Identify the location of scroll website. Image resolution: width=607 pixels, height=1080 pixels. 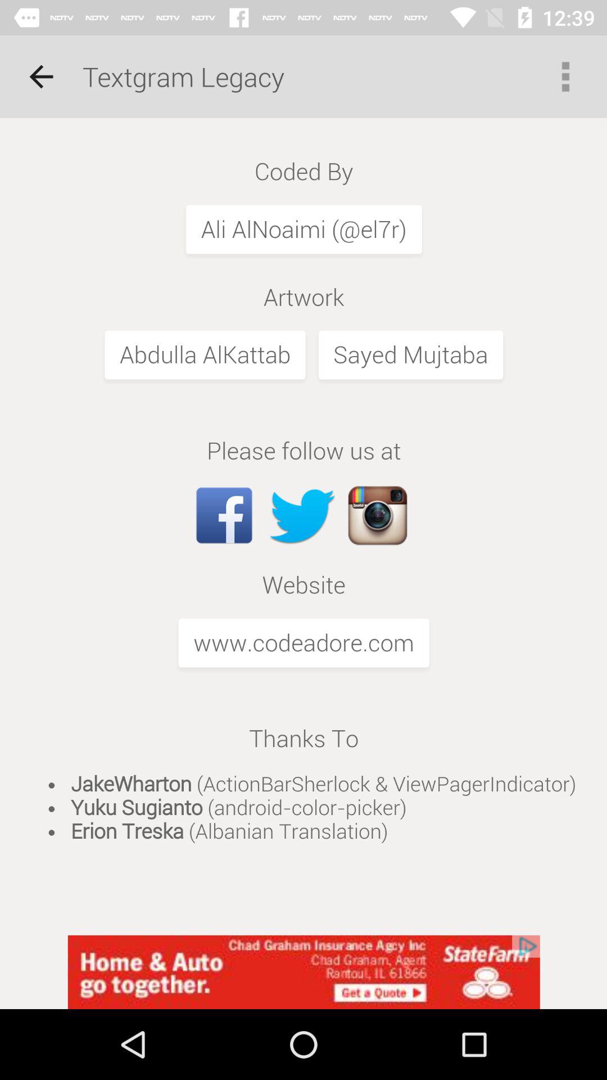
(303, 526).